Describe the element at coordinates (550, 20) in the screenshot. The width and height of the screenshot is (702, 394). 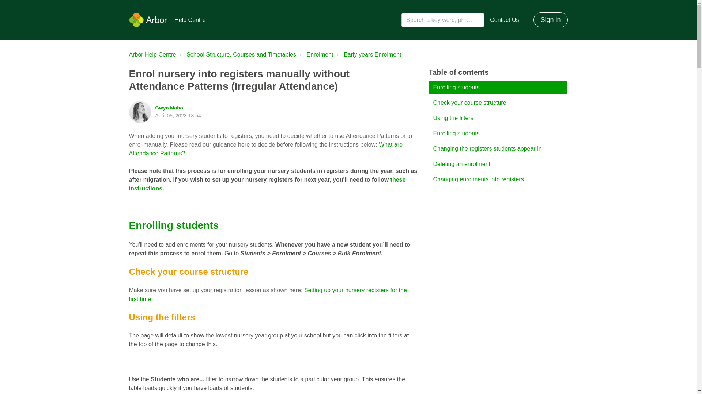
I see `Sign in` at that location.